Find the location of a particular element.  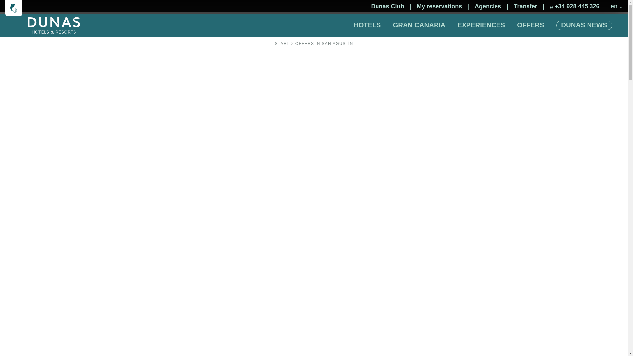

Transfer is located at coordinates (526, 7).